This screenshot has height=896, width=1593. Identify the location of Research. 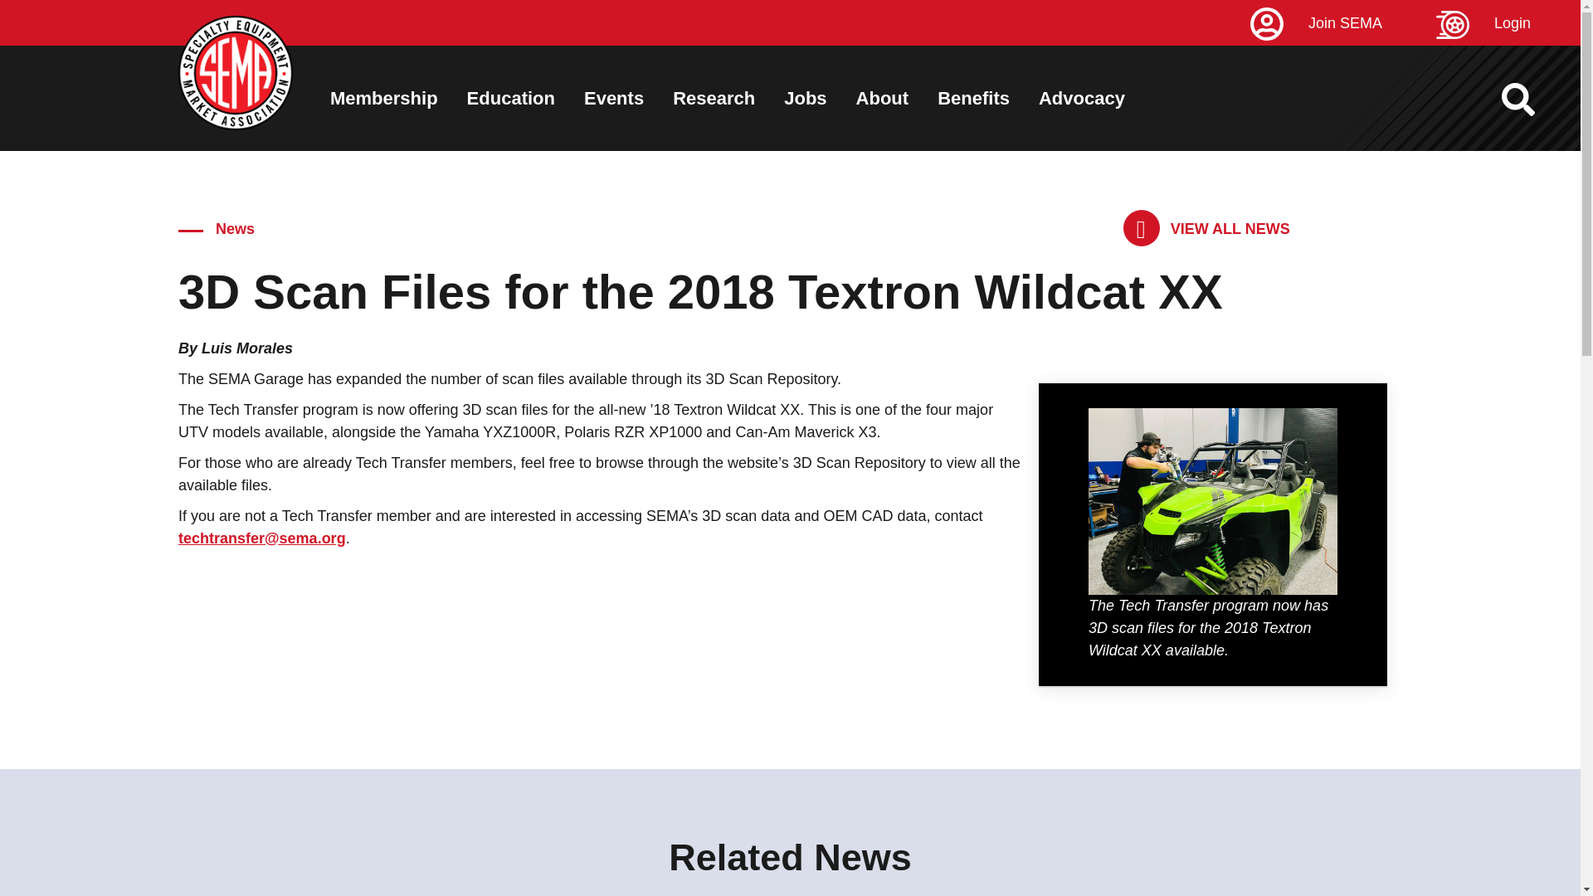
(714, 98).